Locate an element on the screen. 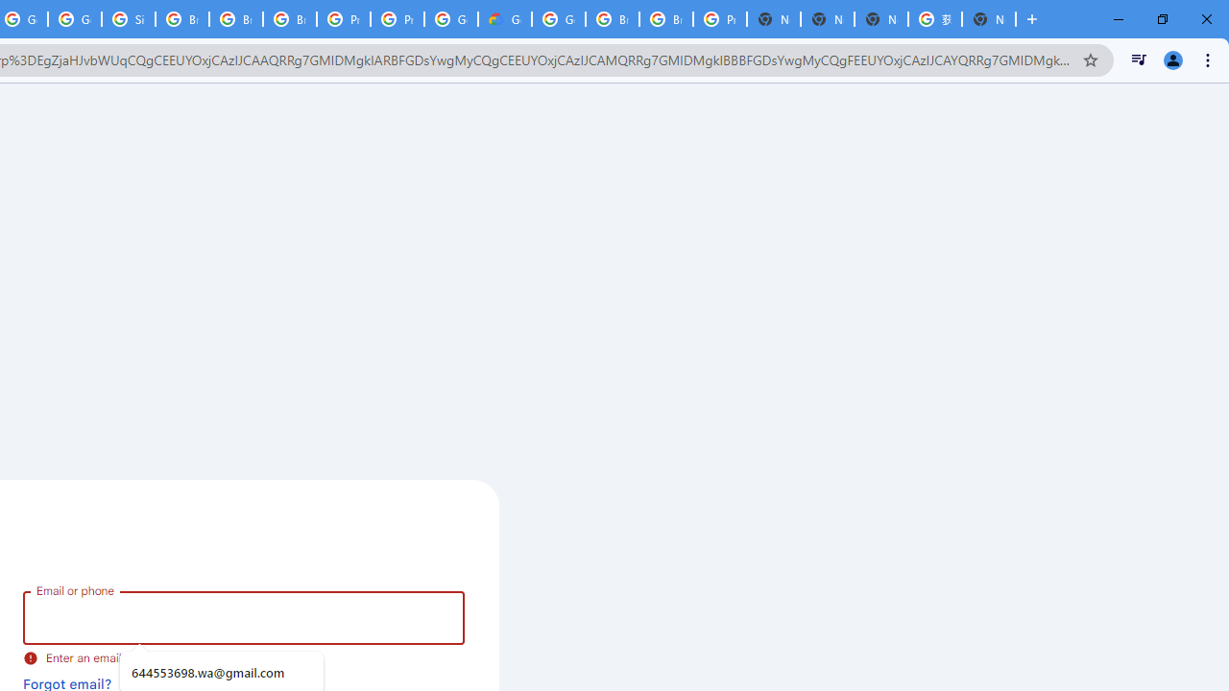  New Tab is located at coordinates (989, 19).